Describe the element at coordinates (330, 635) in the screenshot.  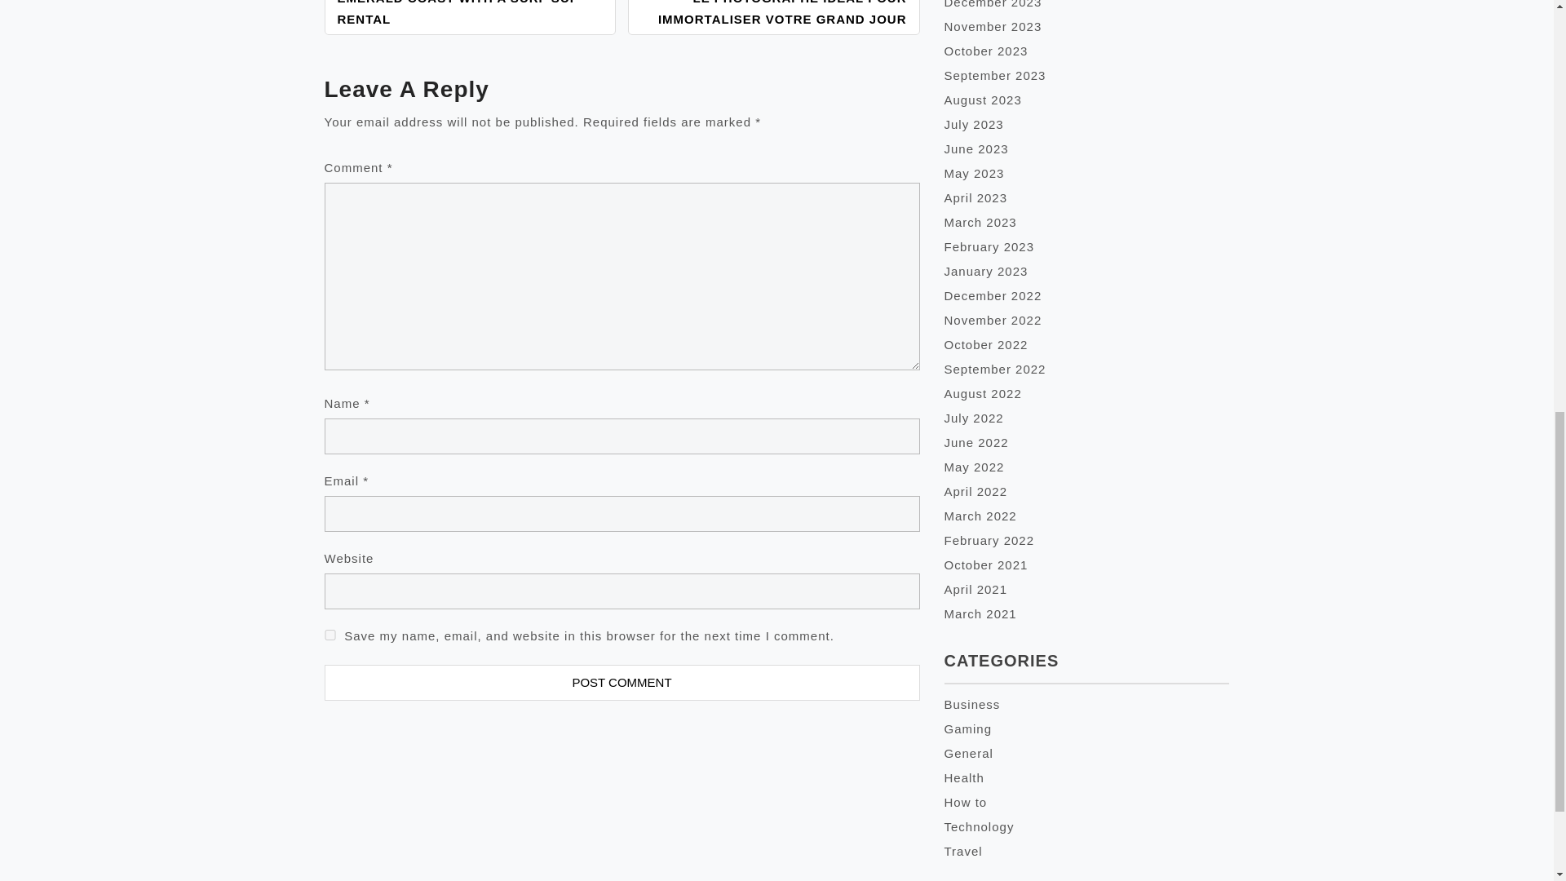
I see `yes` at that location.